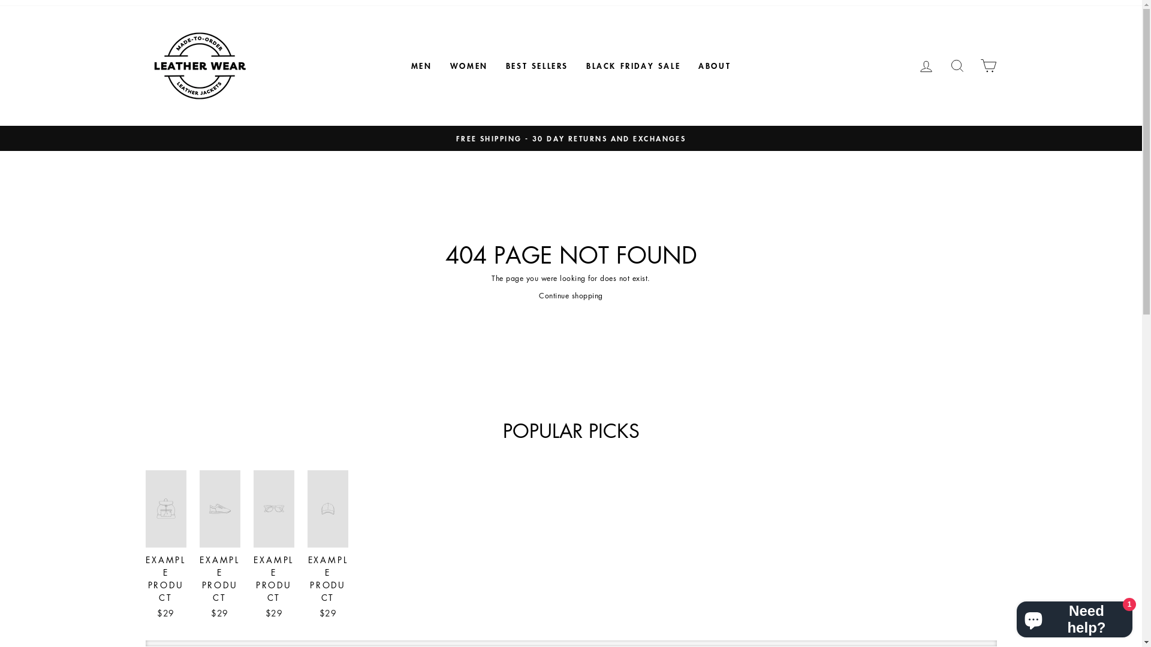 The width and height of the screenshot is (1151, 647). I want to click on WOMEN, so click(469, 66).